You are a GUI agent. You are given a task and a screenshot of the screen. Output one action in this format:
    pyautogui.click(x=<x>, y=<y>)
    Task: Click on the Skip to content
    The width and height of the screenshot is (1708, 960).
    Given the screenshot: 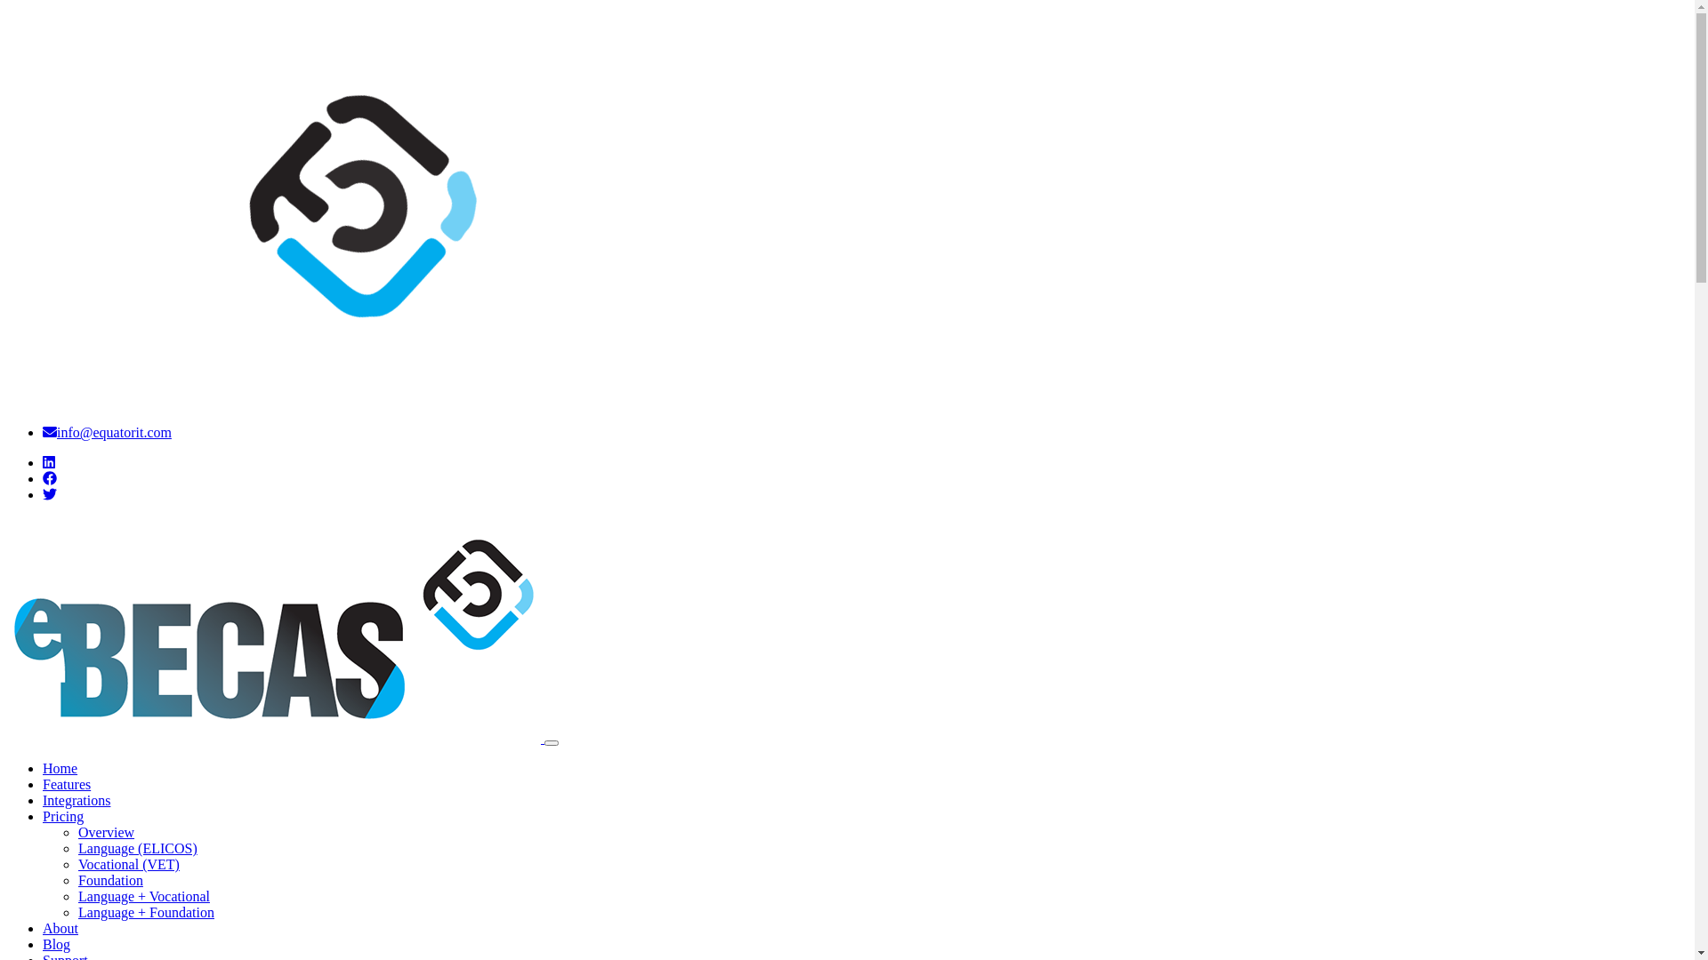 What is the action you would take?
    pyautogui.click(x=7, y=425)
    